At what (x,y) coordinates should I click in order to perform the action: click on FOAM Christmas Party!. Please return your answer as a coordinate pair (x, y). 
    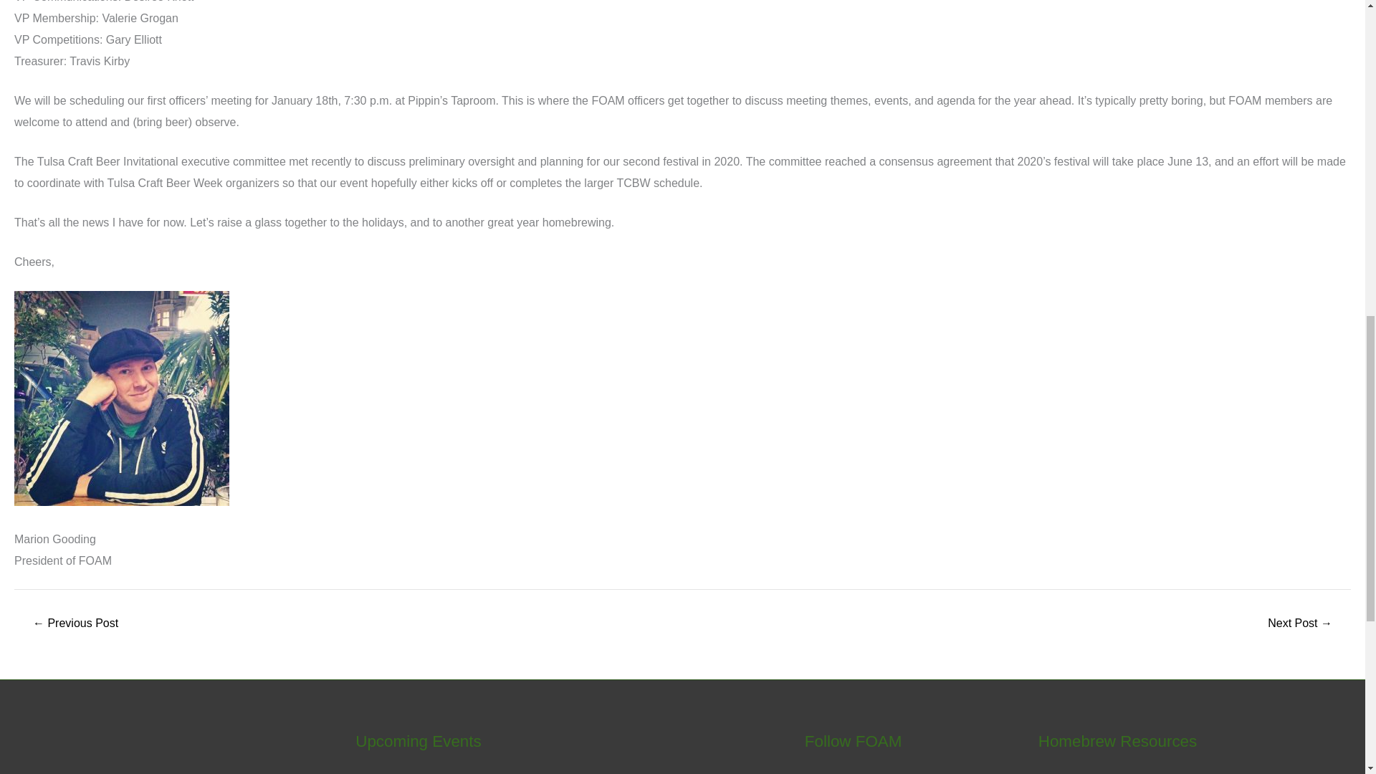
    Looking at the image, I should click on (1300, 623).